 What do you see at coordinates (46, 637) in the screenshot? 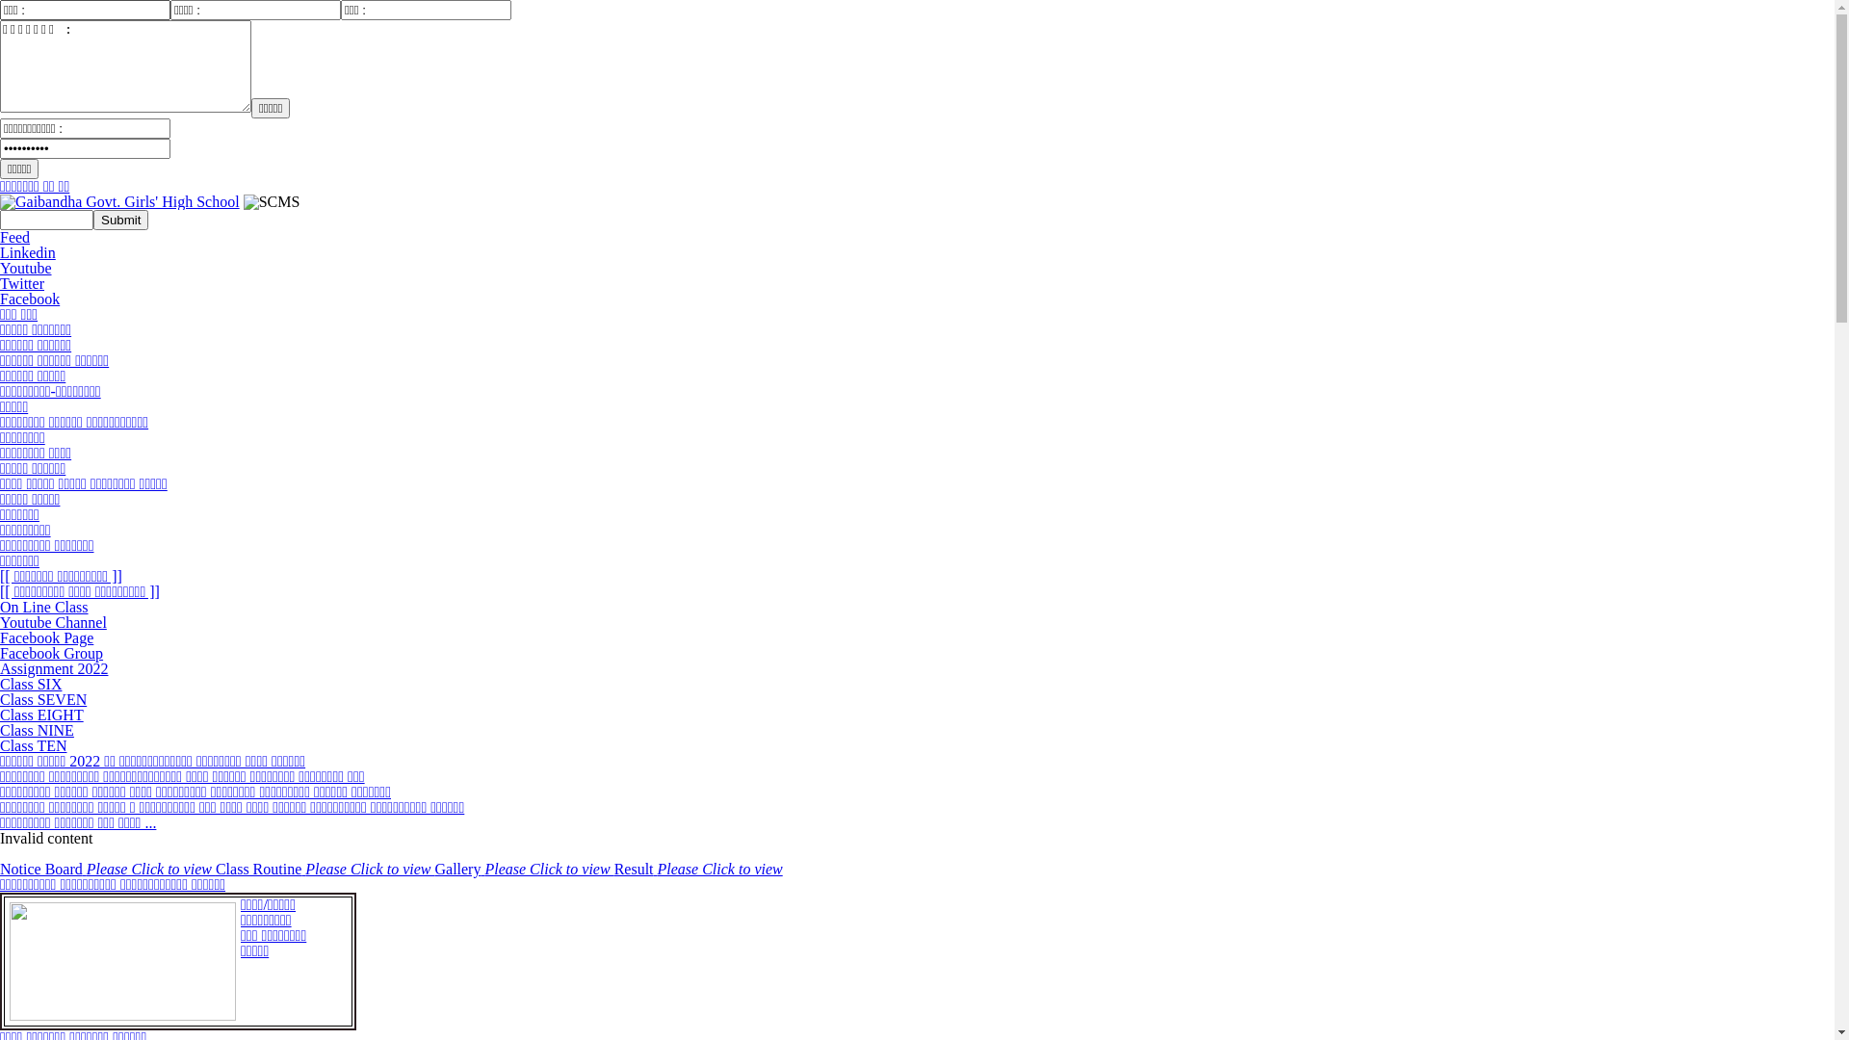
I see `Facebook Page` at bounding box center [46, 637].